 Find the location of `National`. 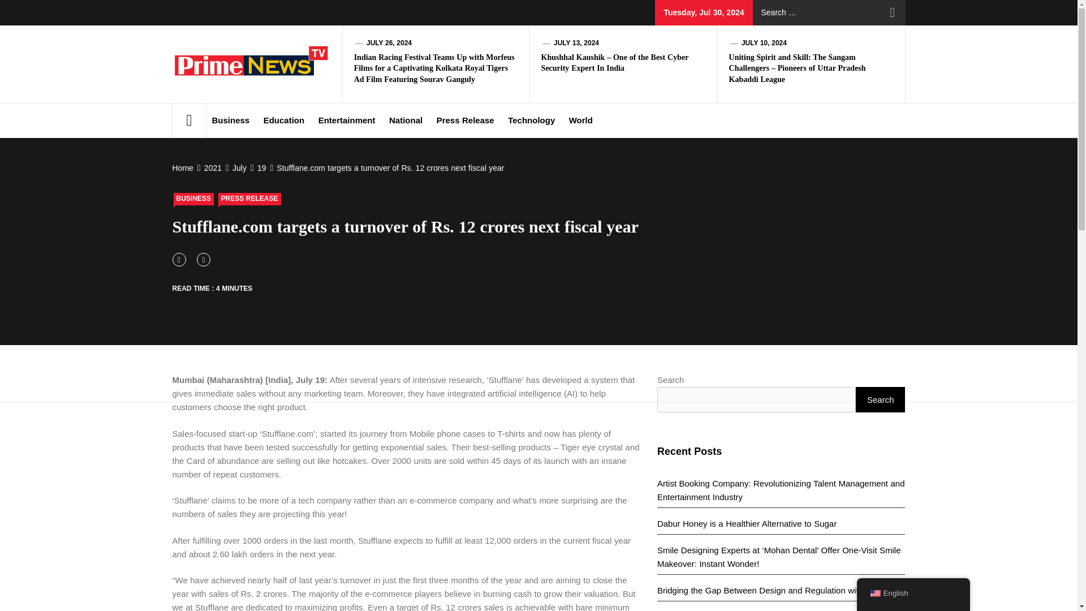

National is located at coordinates (405, 120).